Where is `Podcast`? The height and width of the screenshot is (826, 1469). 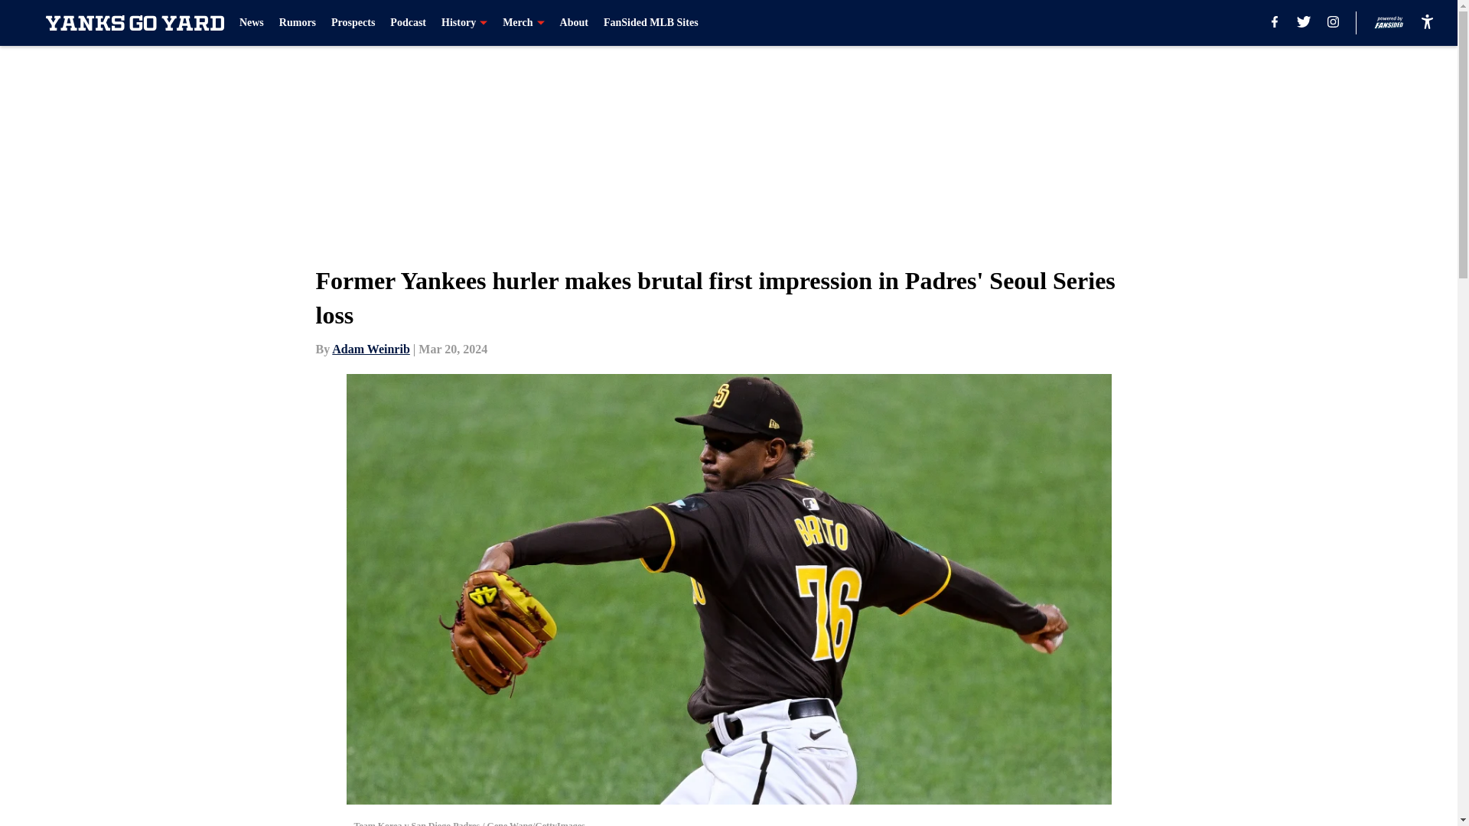 Podcast is located at coordinates (408, 23).